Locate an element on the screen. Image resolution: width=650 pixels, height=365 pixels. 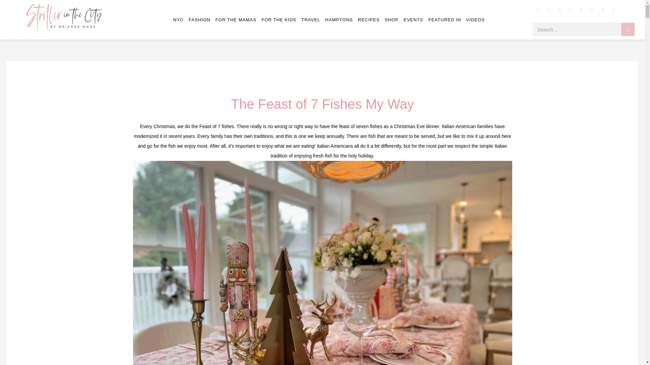
EVENTS is located at coordinates (413, 20).